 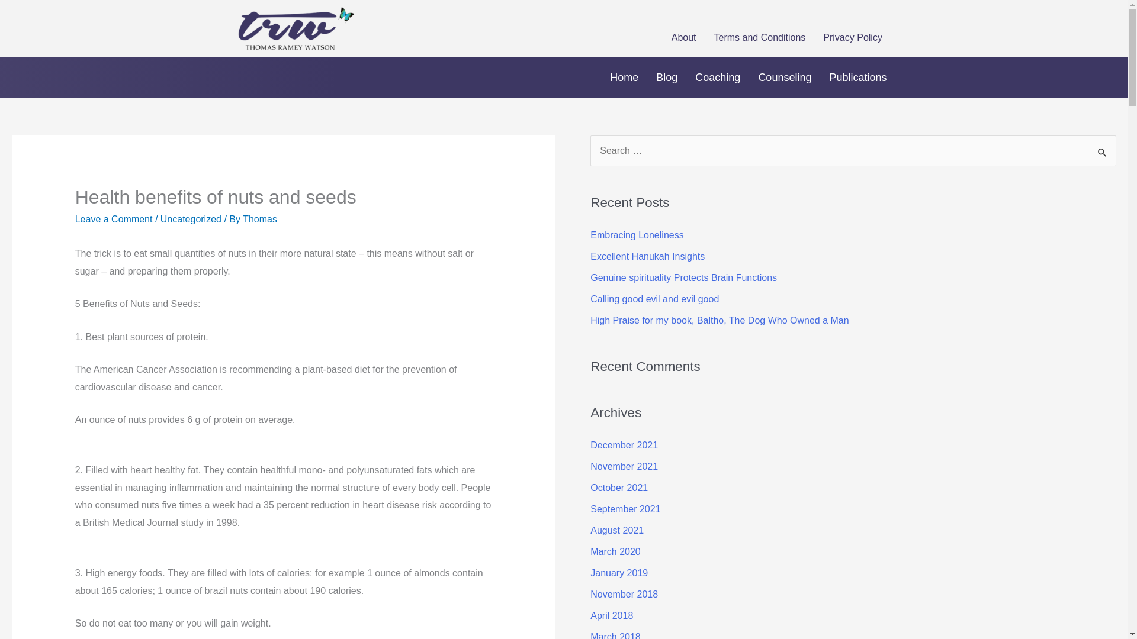 I want to click on Leave a Comment, so click(x=114, y=219).